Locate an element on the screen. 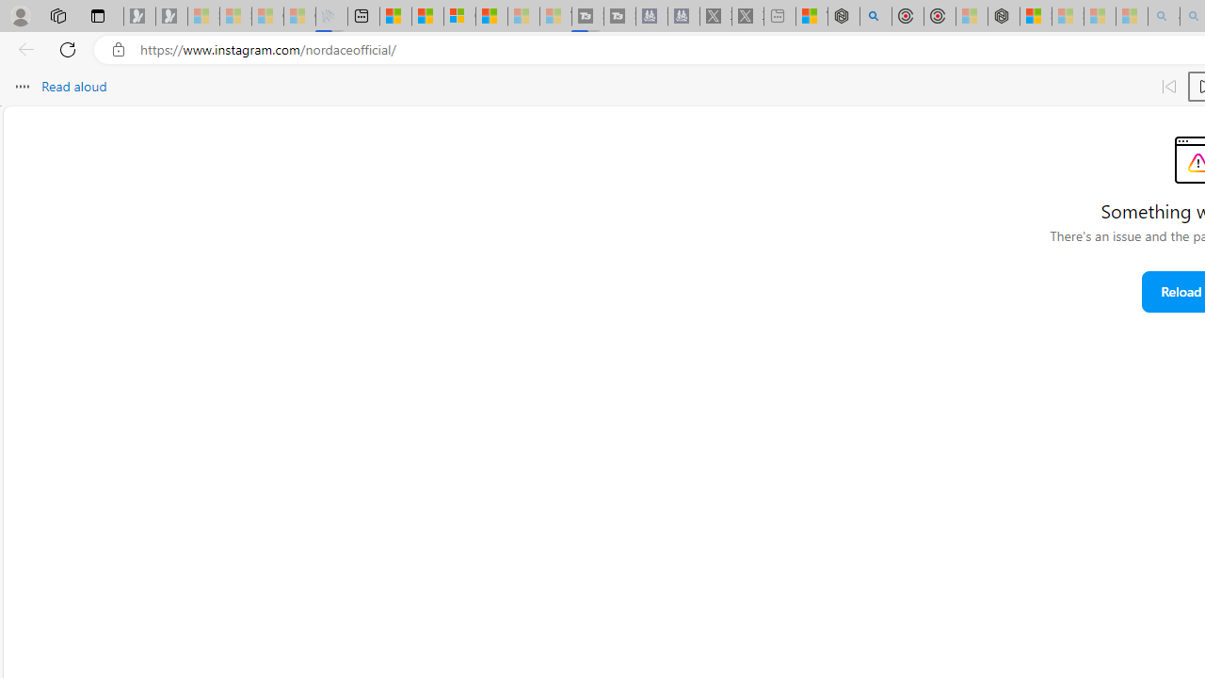 The height and width of the screenshot is (678, 1205). amazon - Search - Sleeping is located at coordinates (1164, 17).